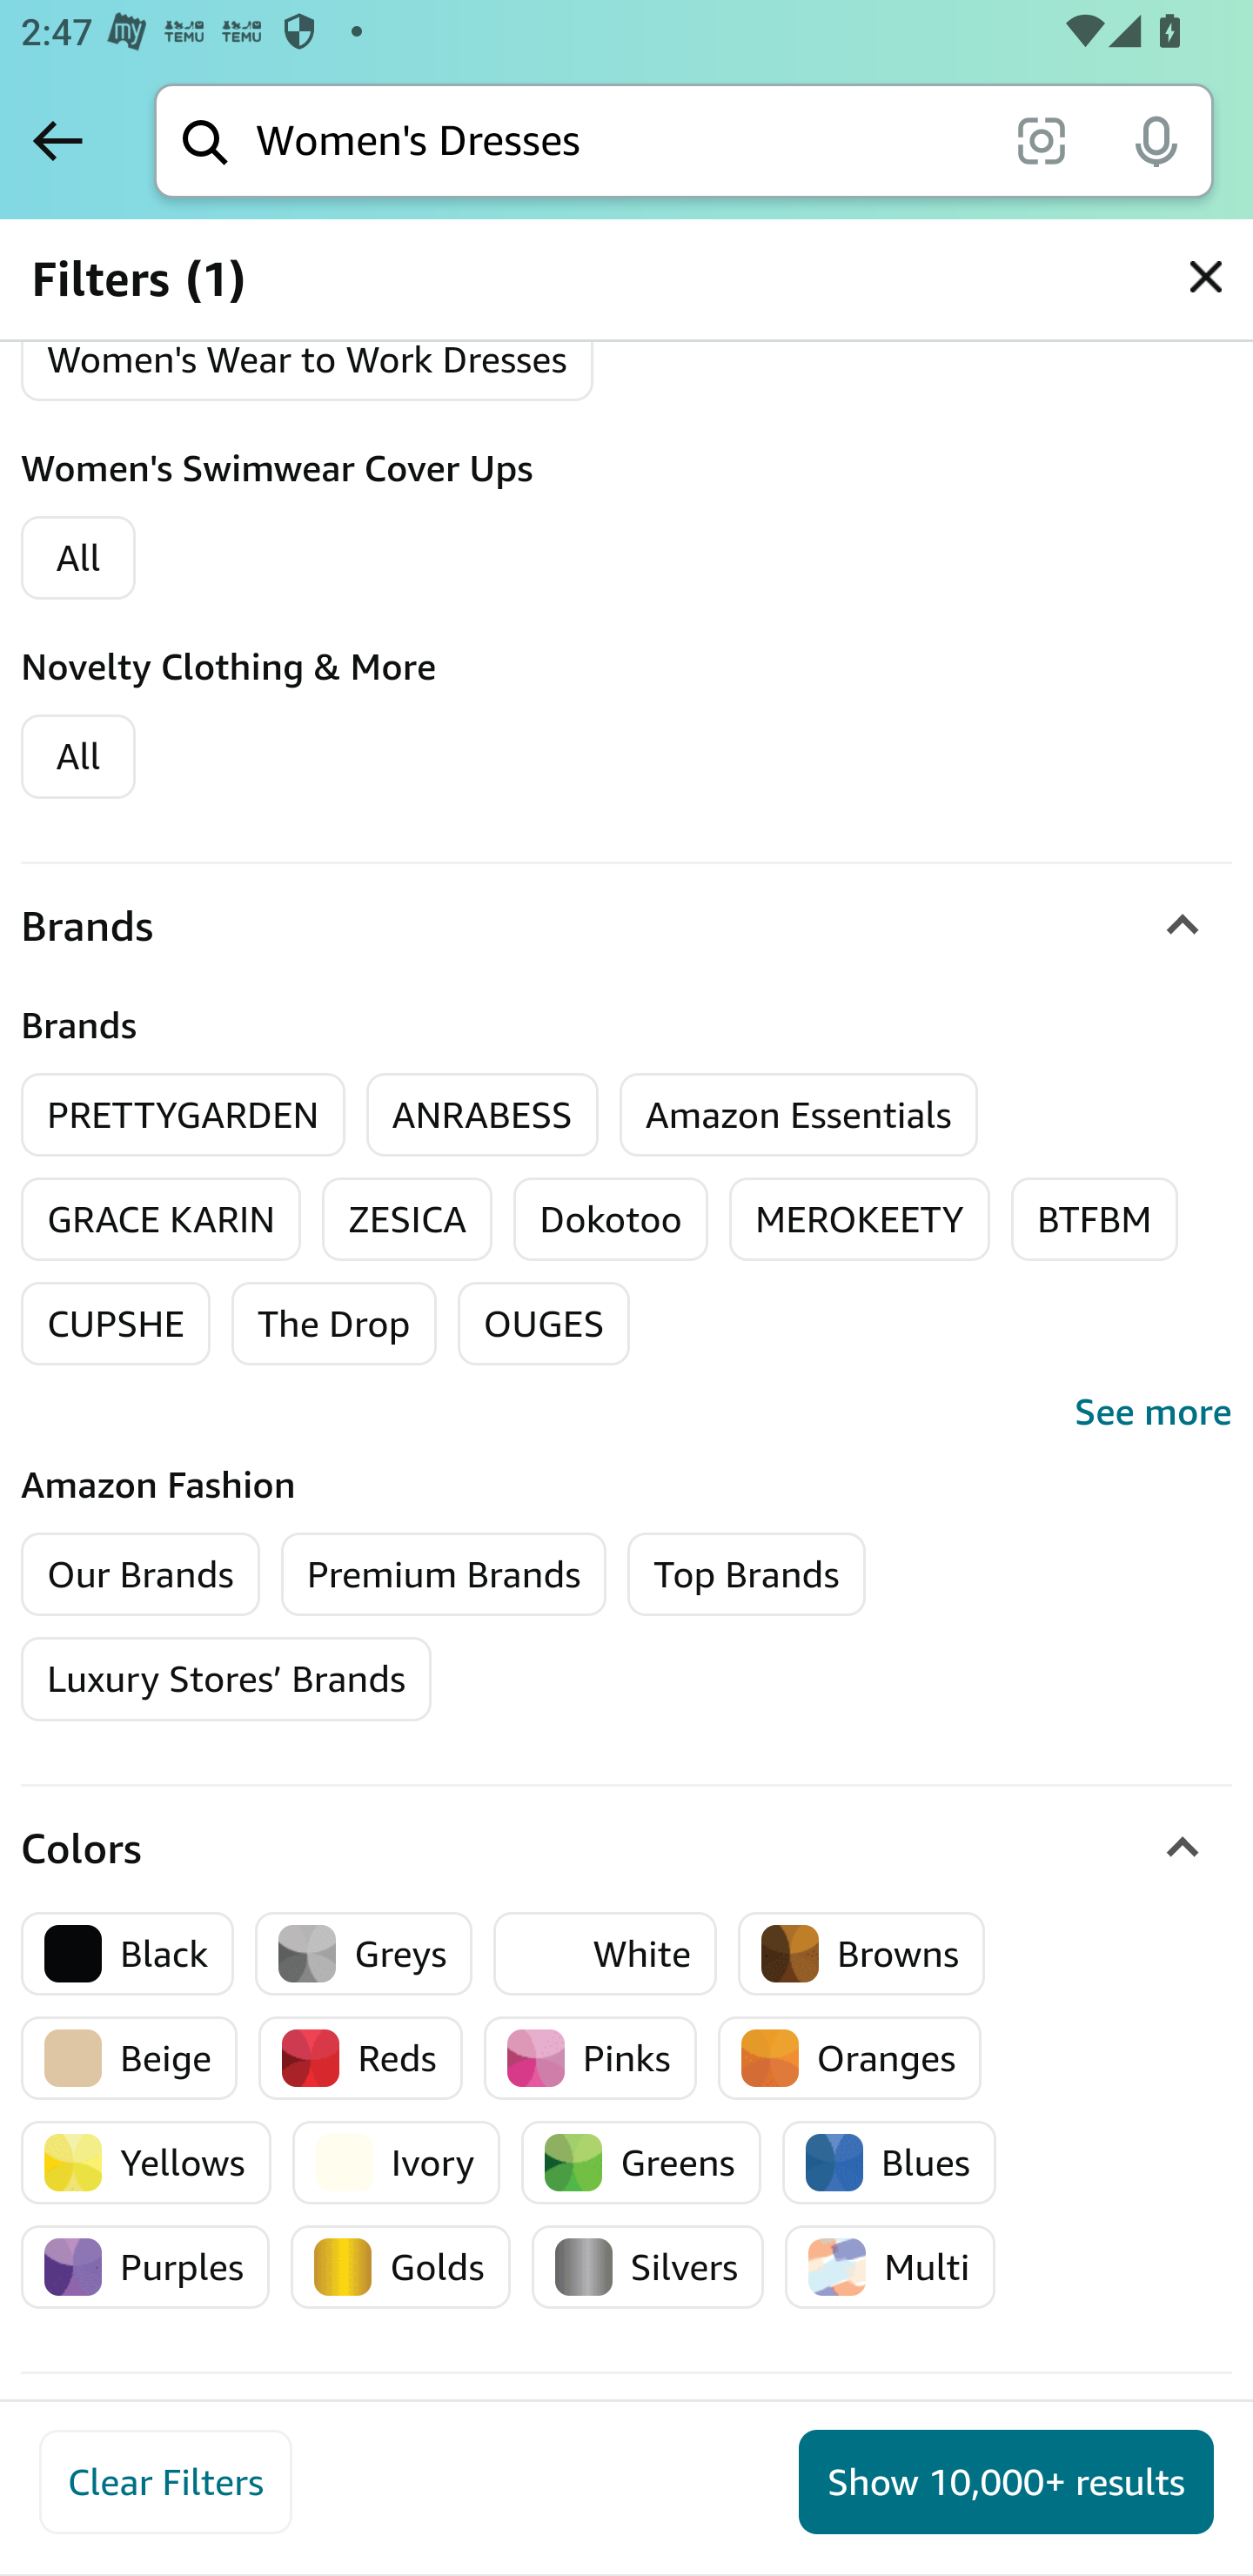 The image size is (1253, 2576). Describe the element at coordinates (57, 140) in the screenshot. I see `Back` at that location.